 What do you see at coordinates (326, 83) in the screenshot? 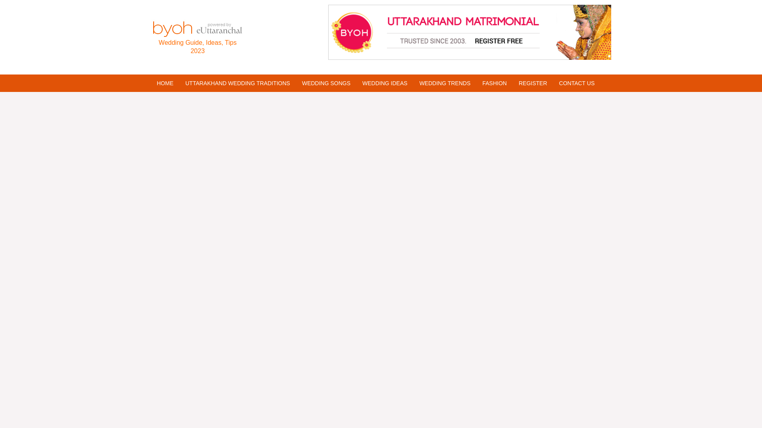
I see `WEDDING SONGS` at bounding box center [326, 83].